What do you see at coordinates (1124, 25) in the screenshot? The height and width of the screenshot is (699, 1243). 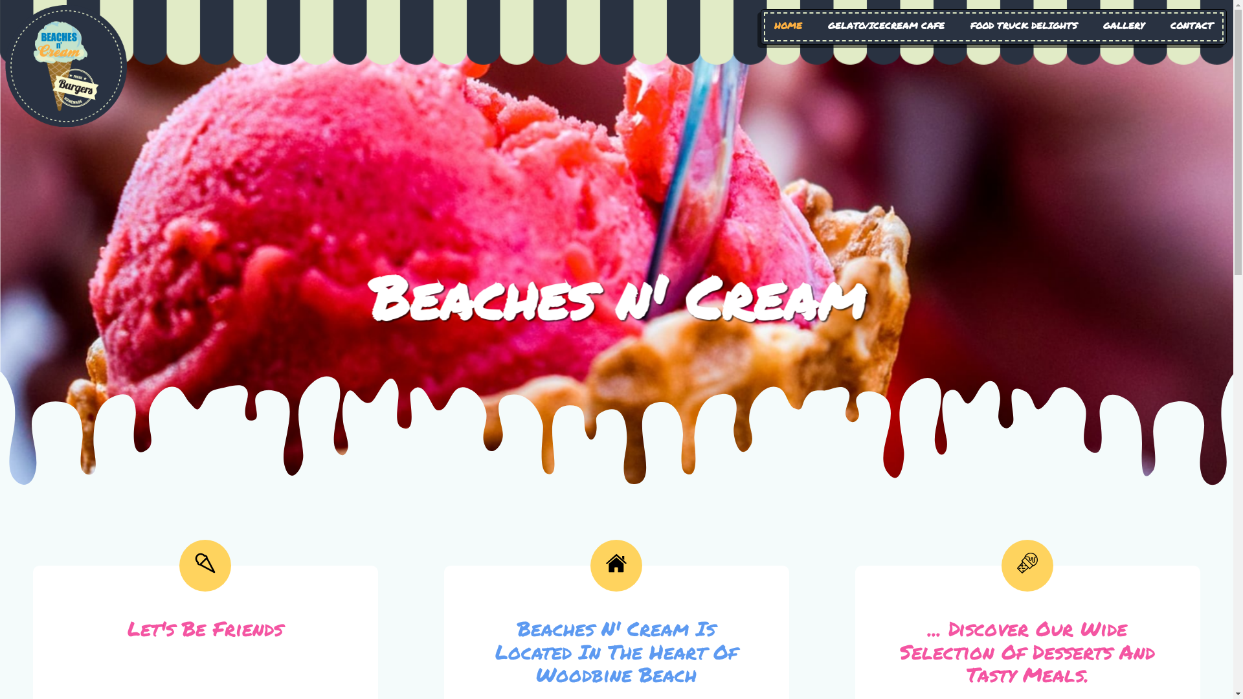 I see `GALLERY` at bounding box center [1124, 25].